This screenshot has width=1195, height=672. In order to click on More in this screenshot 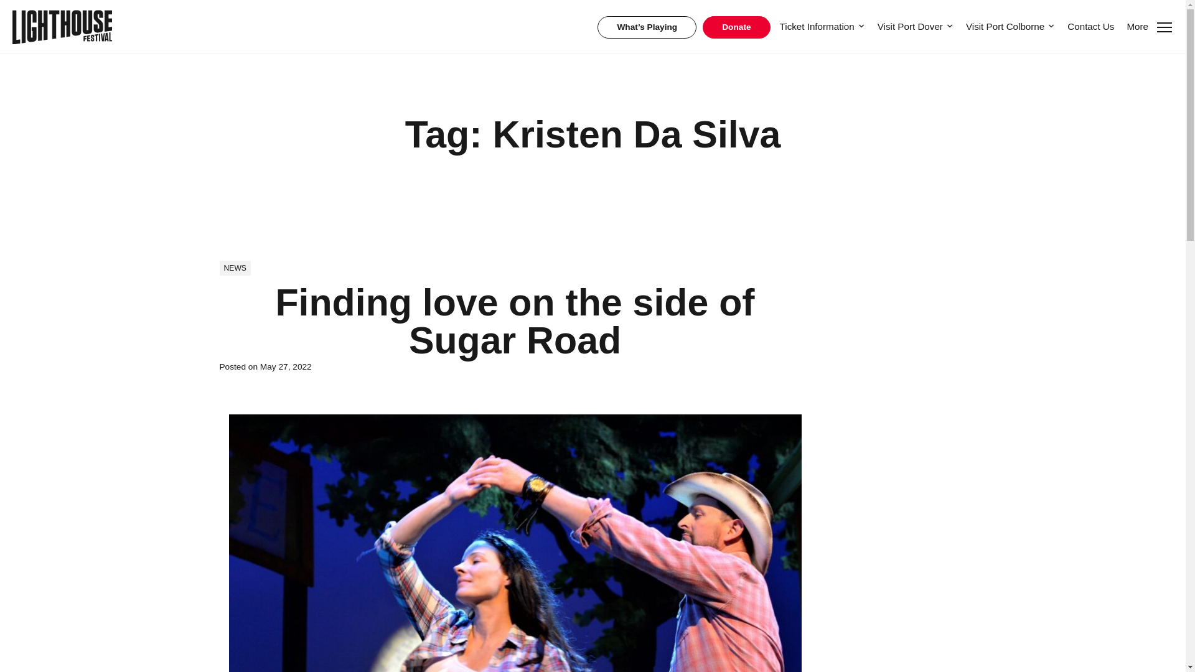, I will do `click(1150, 26)`.